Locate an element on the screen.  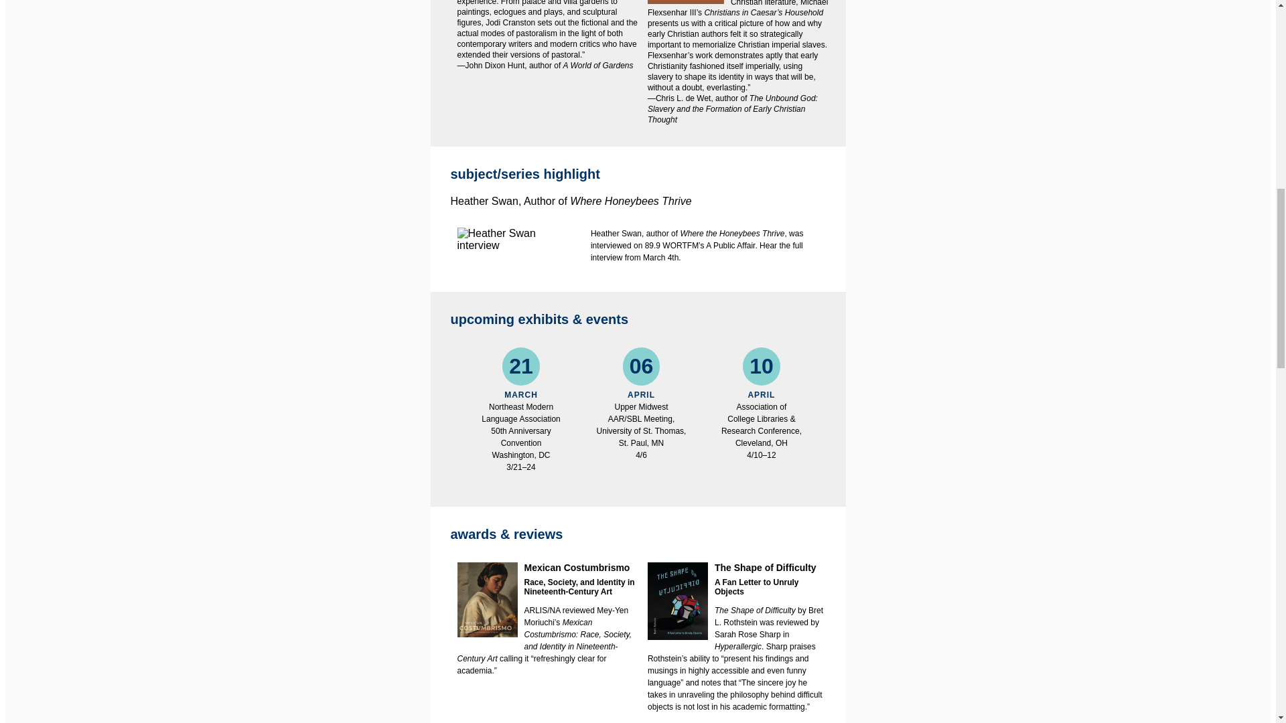
The Shape of Difficulty is located at coordinates (738, 568).